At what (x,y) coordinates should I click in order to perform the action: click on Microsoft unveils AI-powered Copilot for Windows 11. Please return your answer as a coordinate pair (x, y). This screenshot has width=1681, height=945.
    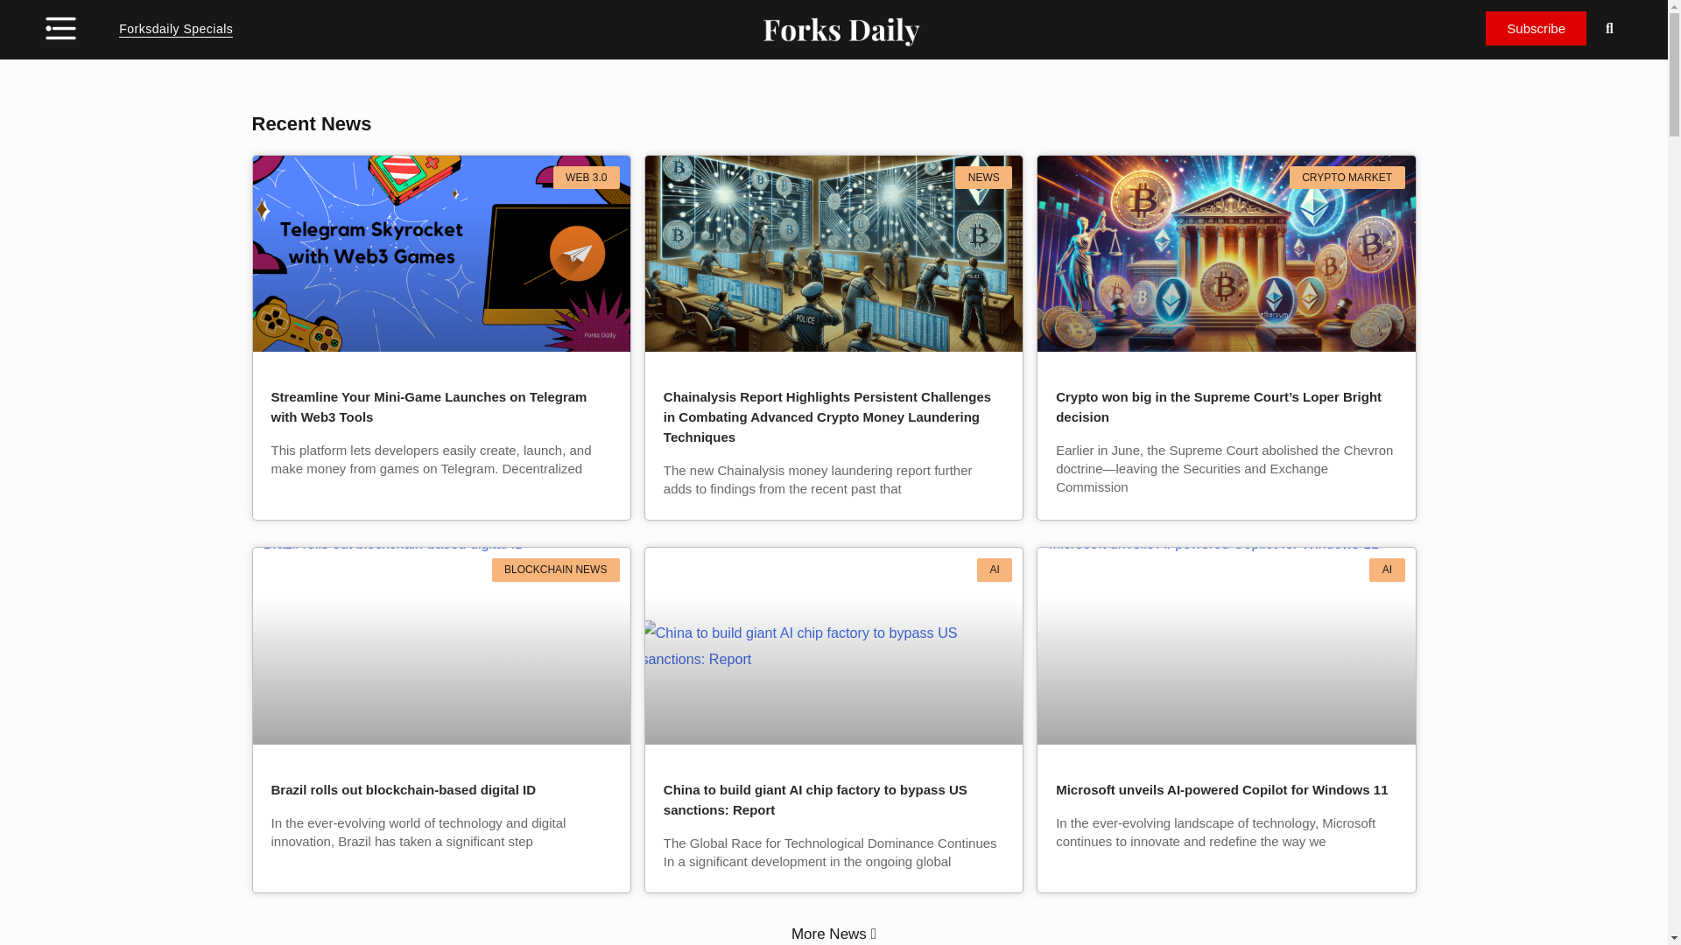
    Looking at the image, I should click on (1222, 644).